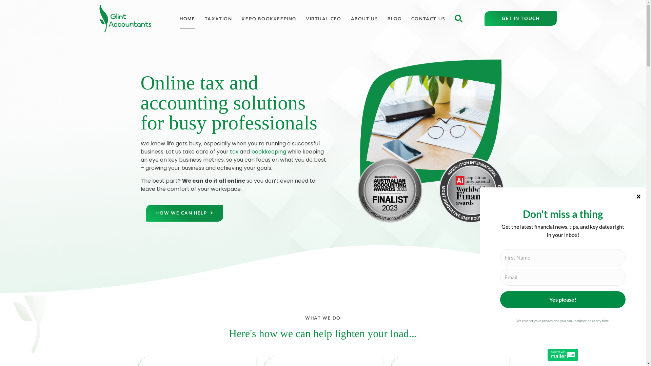  I want to click on bookkeeping, so click(269, 152).